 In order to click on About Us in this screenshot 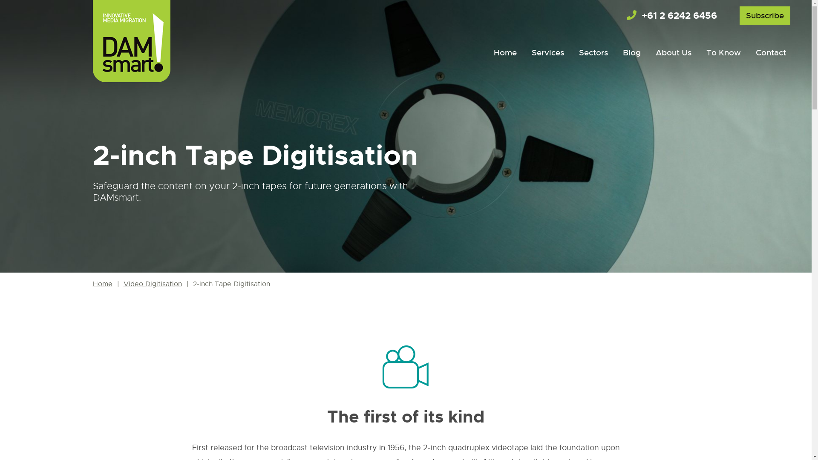, I will do `click(674, 54)`.